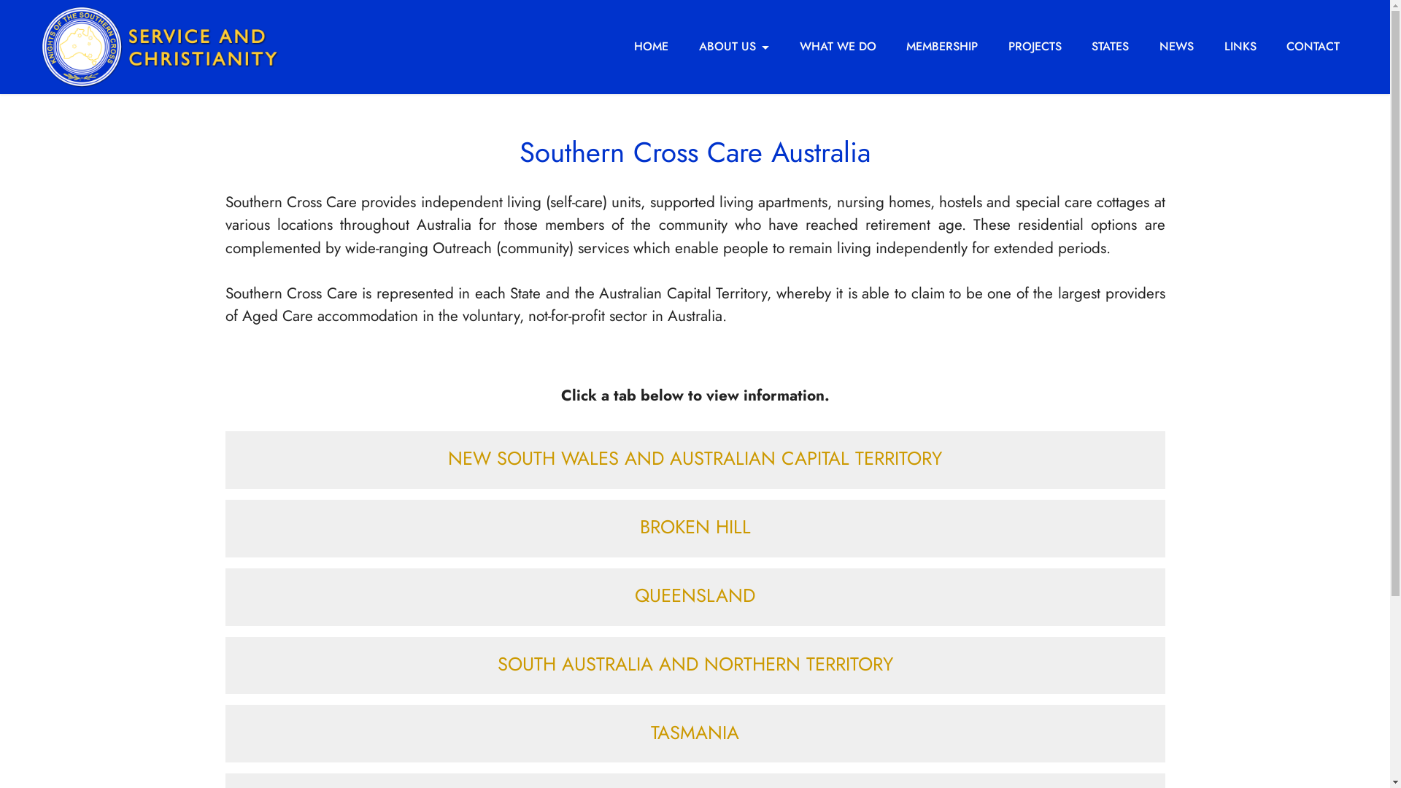 This screenshot has width=1401, height=788. I want to click on NEWS, so click(1176, 47).